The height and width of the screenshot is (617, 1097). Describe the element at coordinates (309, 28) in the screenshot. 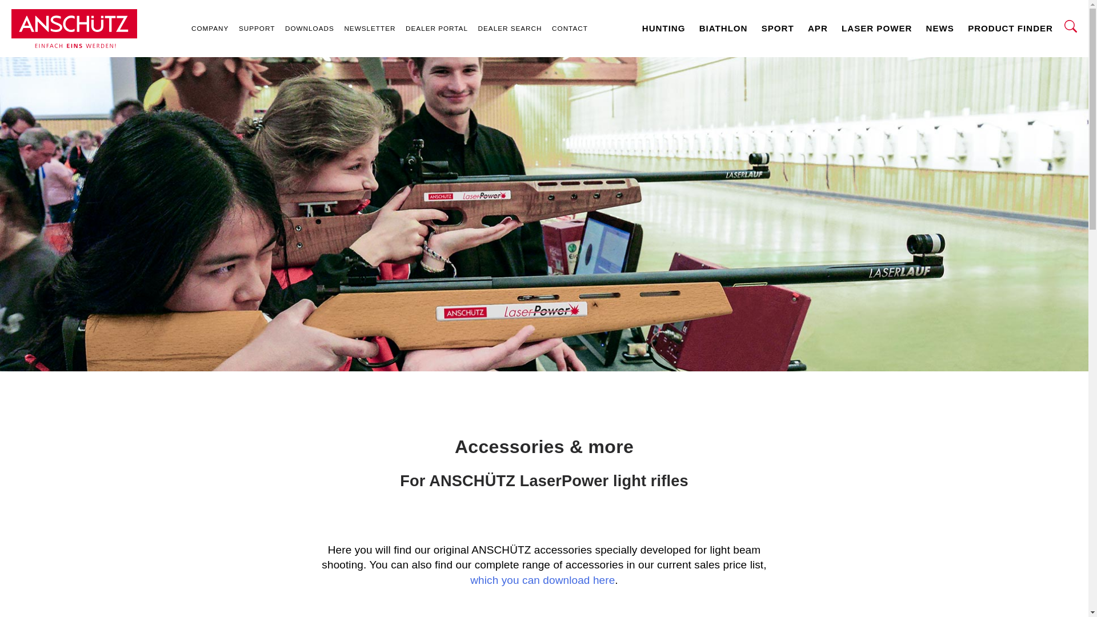

I see `DOWNLOADS` at that location.